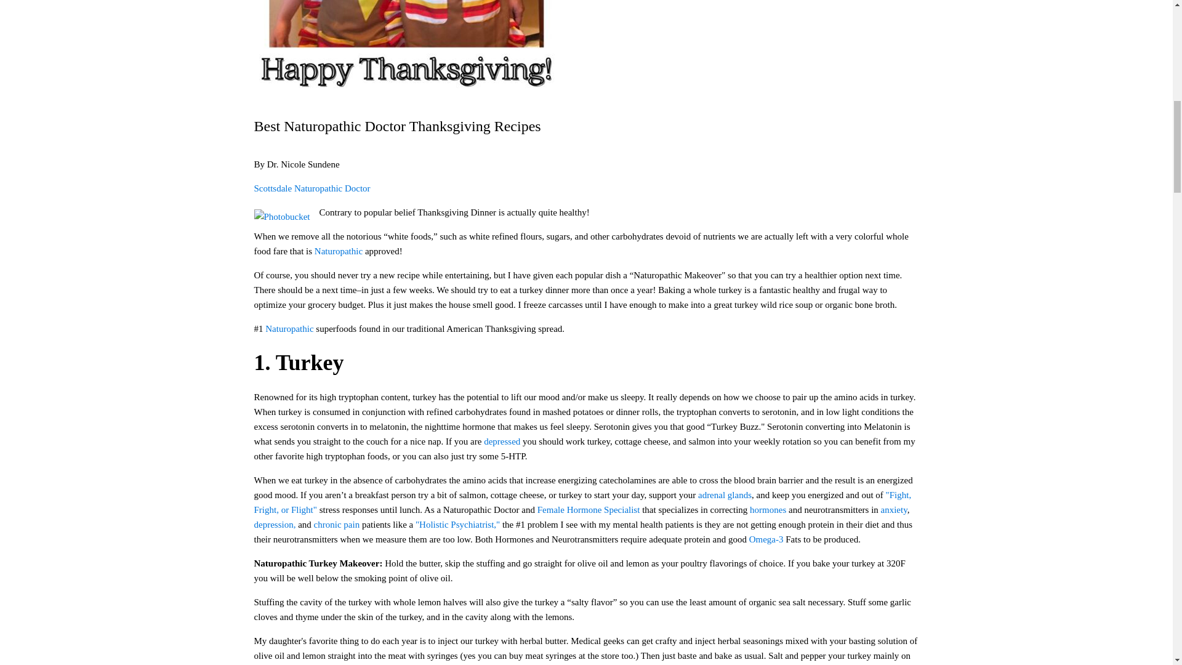 This screenshot has height=665, width=1182. What do you see at coordinates (725, 495) in the screenshot?
I see `adrenal glands` at bounding box center [725, 495].